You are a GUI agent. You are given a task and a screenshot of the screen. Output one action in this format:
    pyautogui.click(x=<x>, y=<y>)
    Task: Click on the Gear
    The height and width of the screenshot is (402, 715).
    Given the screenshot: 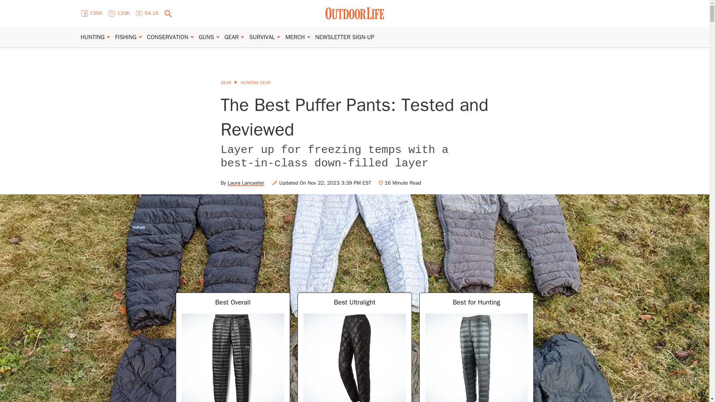 What is the action you would take?
    pyautogui.click(x=232, y=37)
    